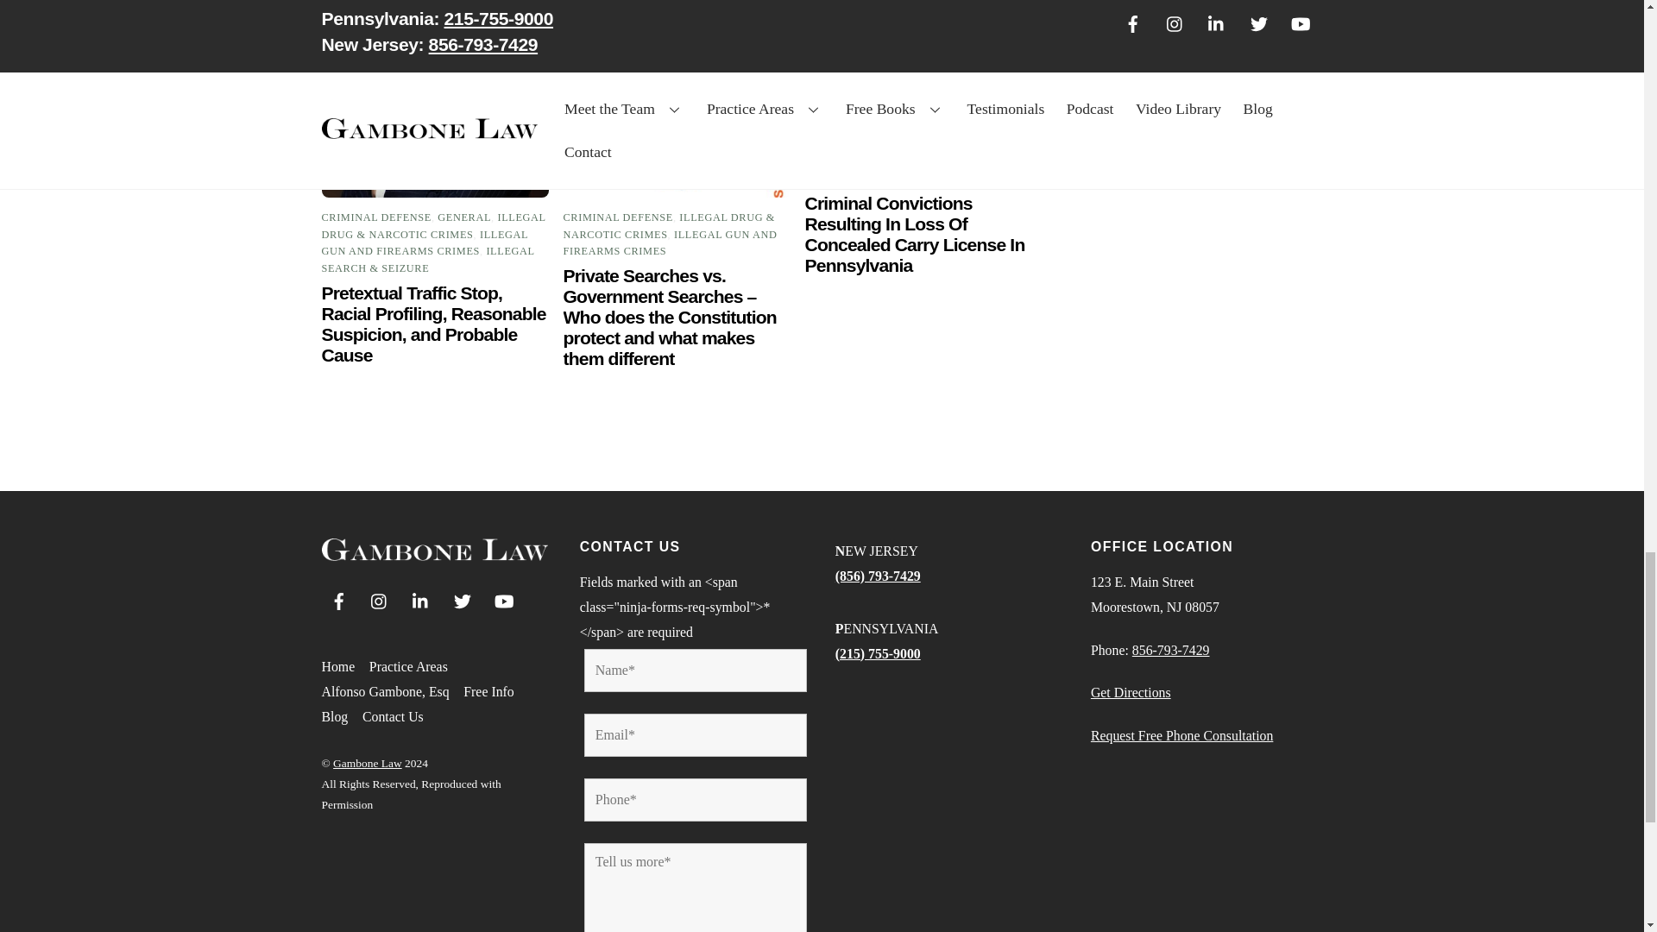 The height and width of the screenshot is (932, 1657). What do you see at coordinates (677, 102) in the screenshot?
I see `Search warrant background concept wordcloud` at bounding box center [677, 102].